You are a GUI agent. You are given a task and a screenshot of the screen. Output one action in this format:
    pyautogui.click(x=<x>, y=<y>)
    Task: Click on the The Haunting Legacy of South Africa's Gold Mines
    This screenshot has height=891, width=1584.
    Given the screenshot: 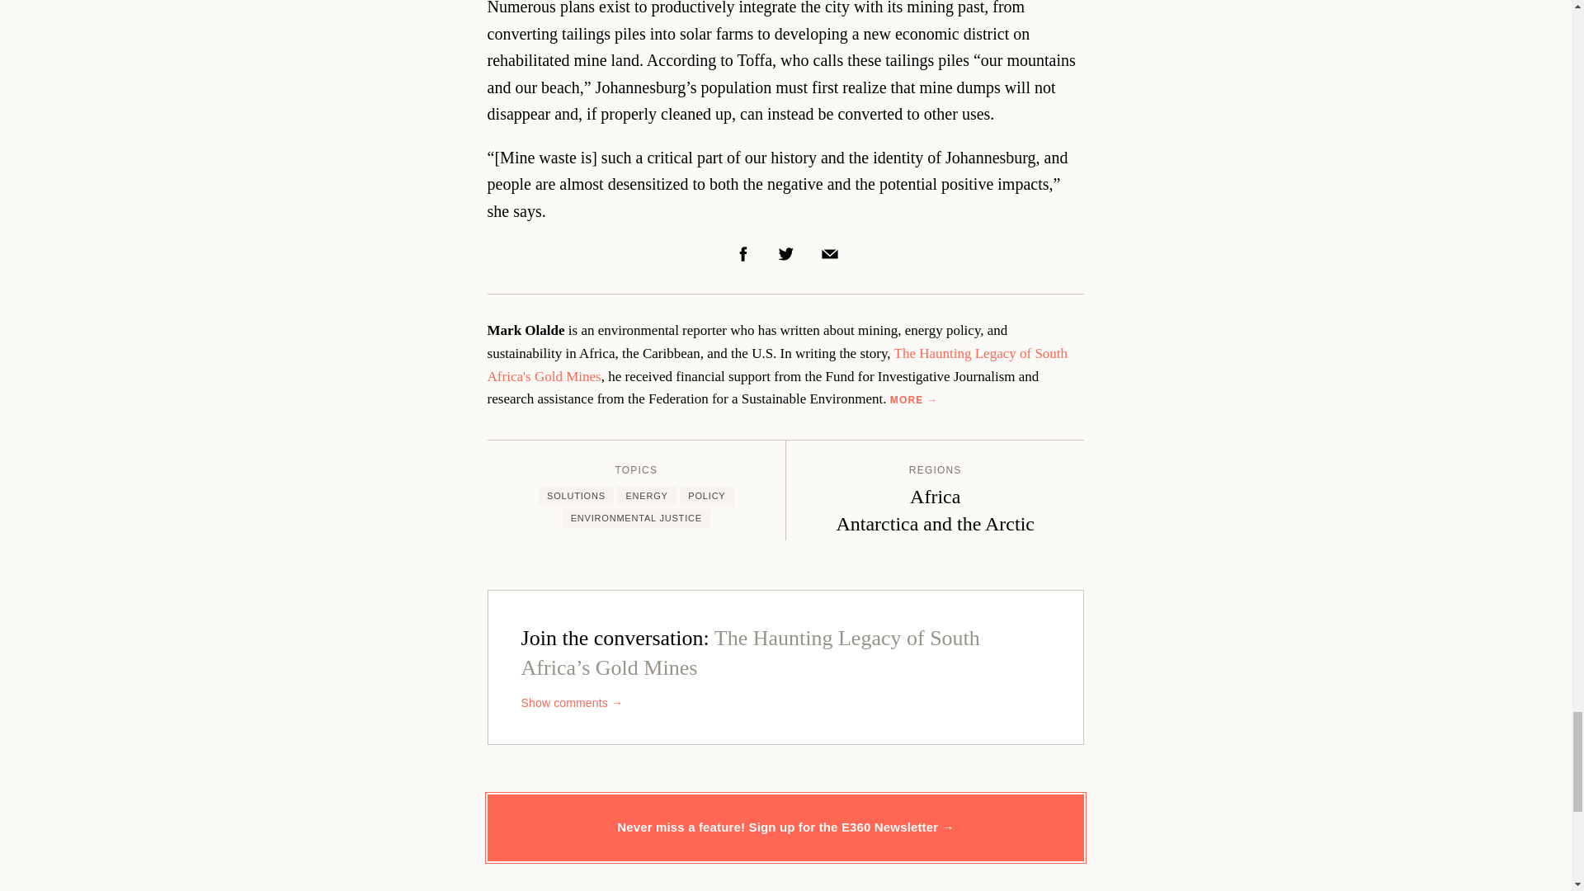 What is the action you would take?
    pyautogui.click(x=777, y=365)
    